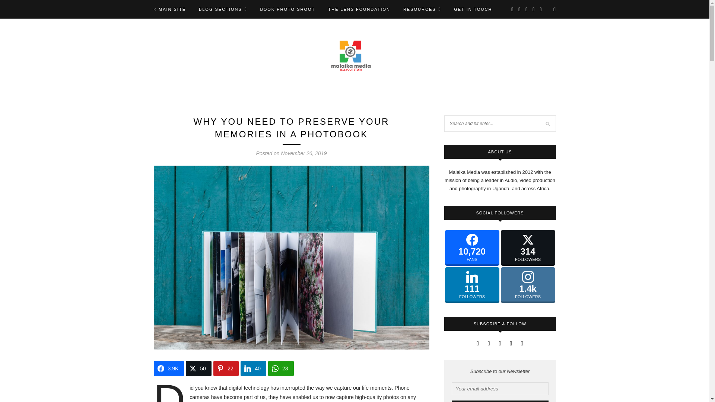 The width and height of the screenshot is (715, 402). Describe the element at coordinates (359, 9) in the screenshot. I see `THE LENS FOUNDATION` at that location.